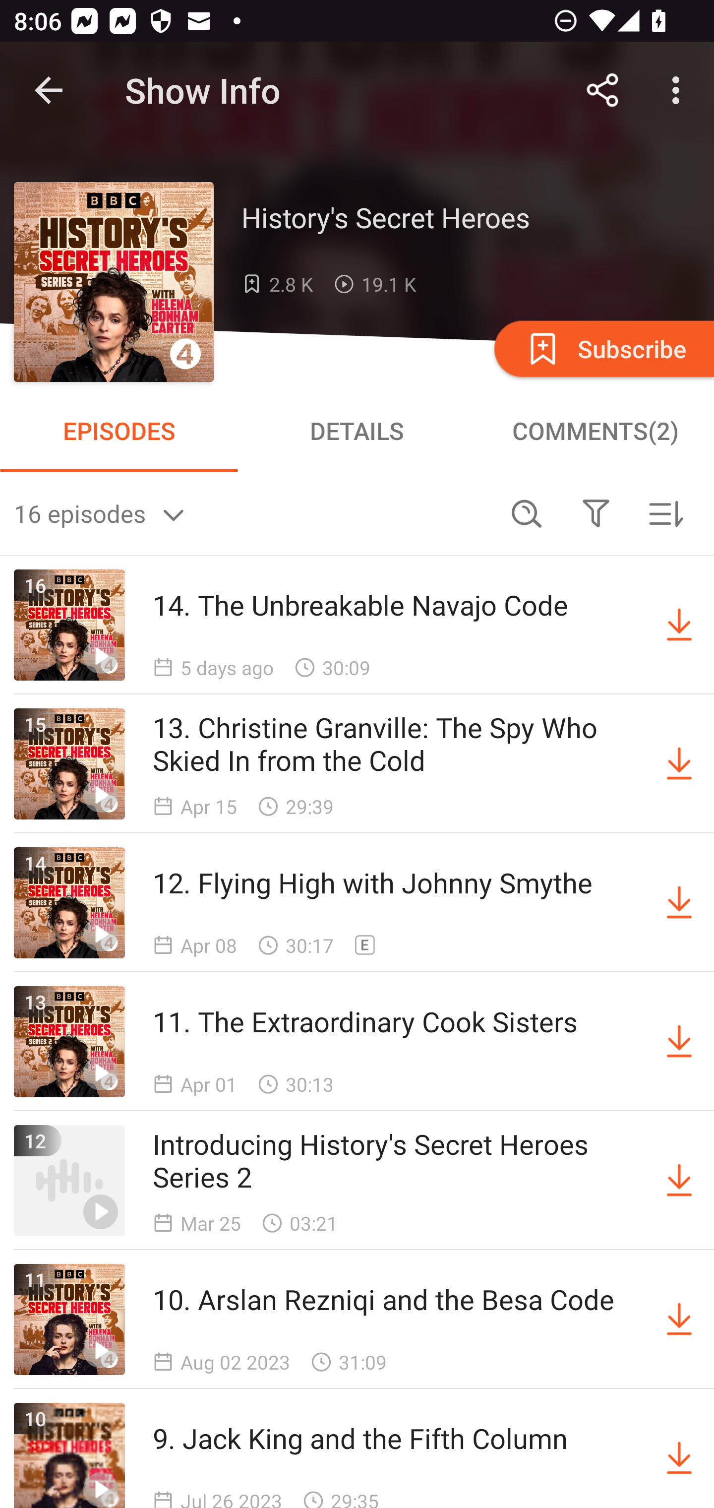  I want to click on 16 episodes , so click(253, 513).